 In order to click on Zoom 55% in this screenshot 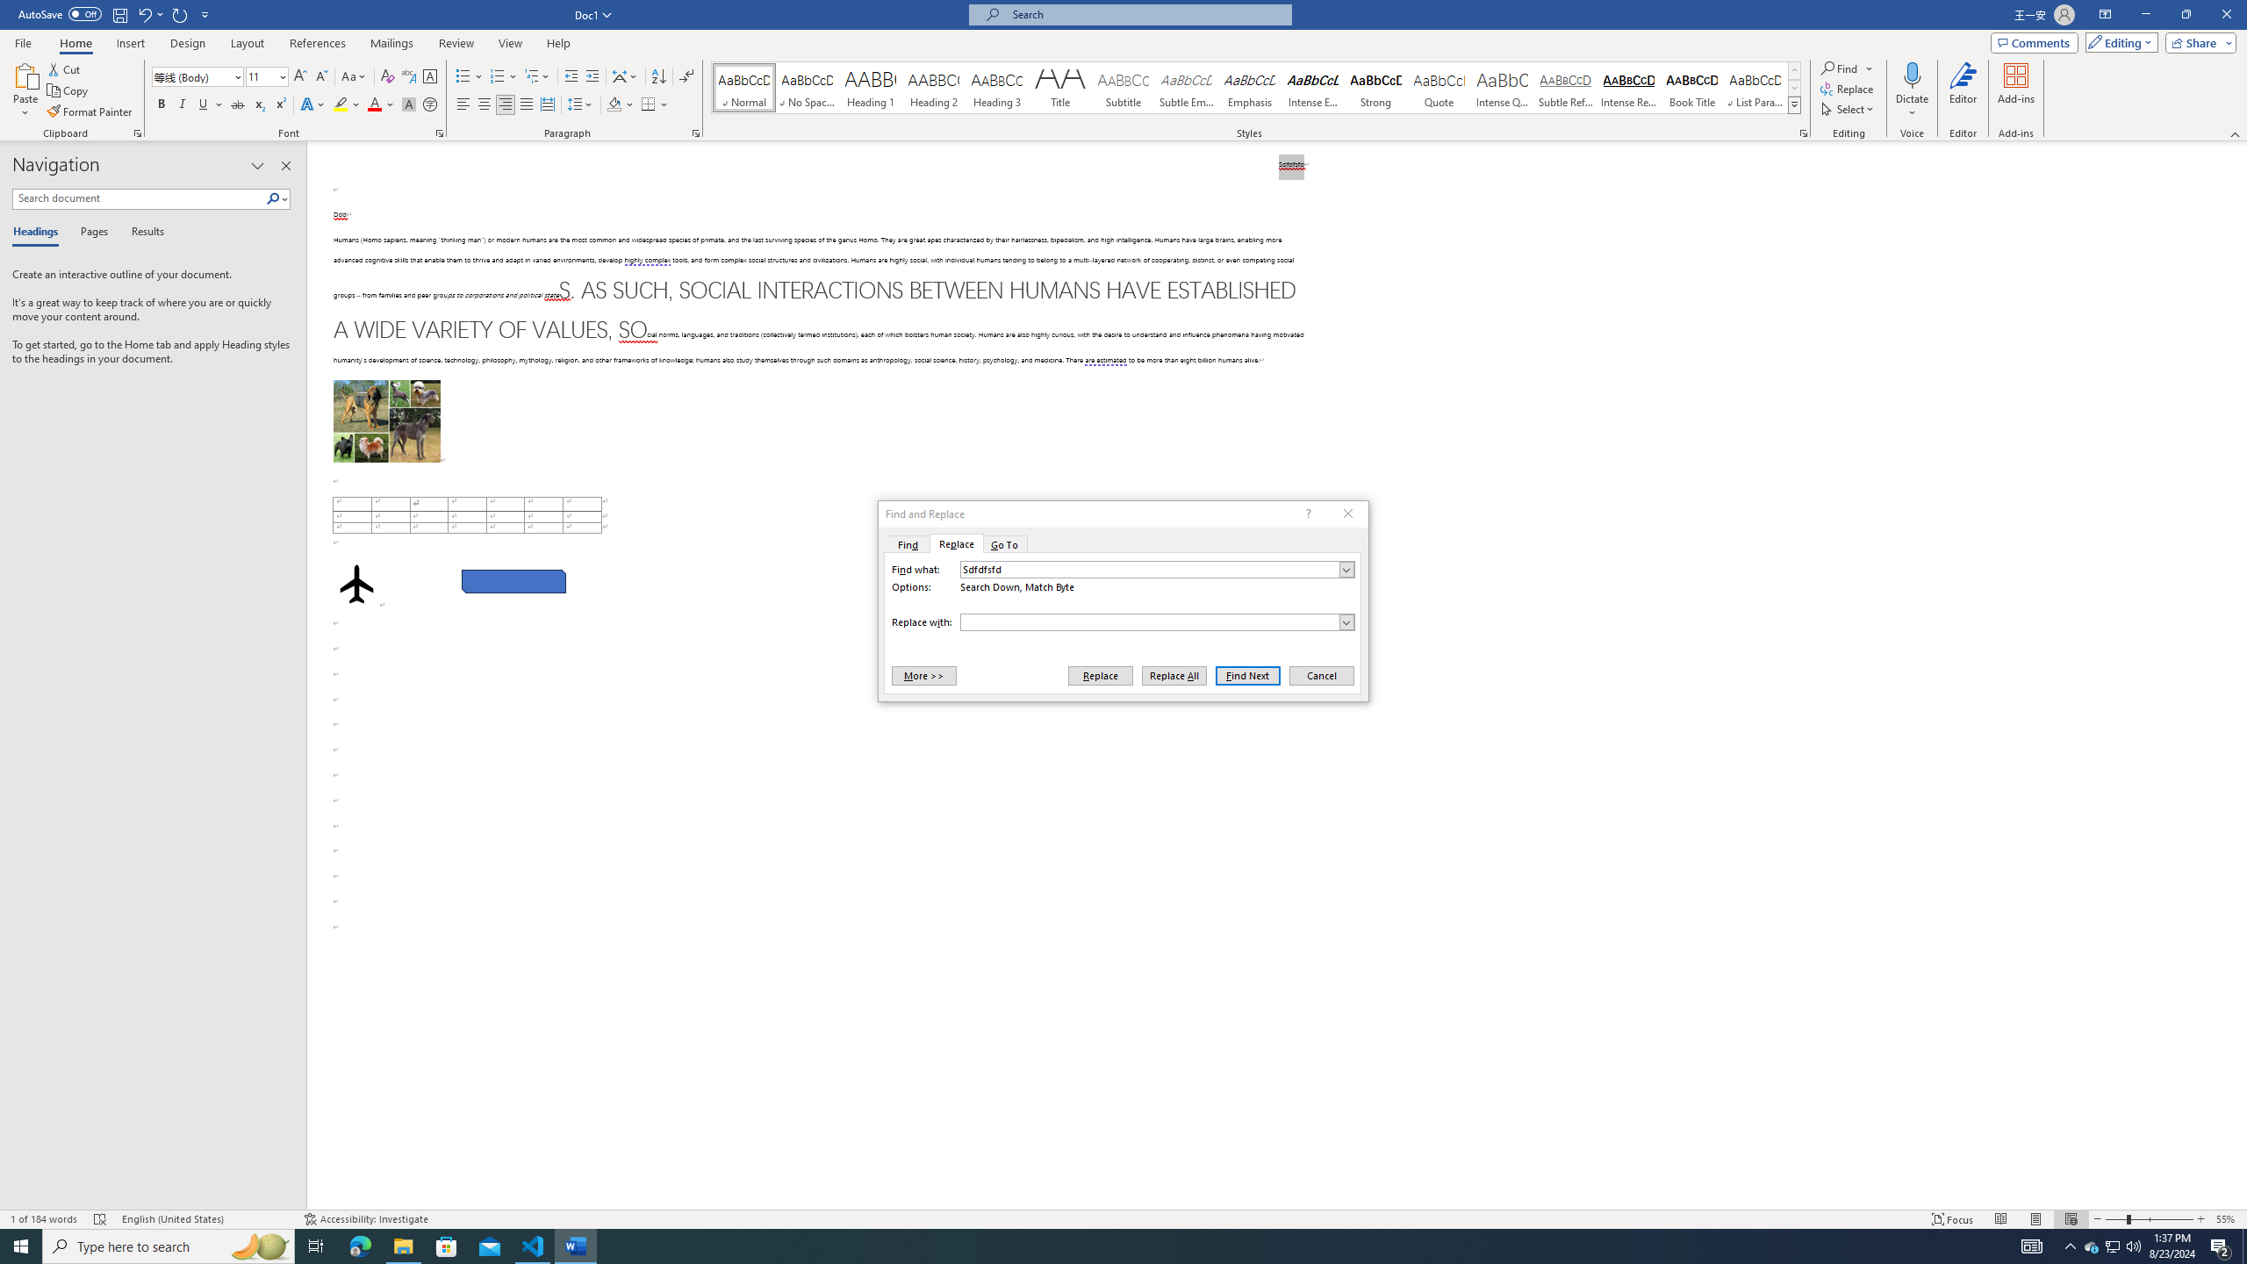, I will do `click(2228, 1219)`.